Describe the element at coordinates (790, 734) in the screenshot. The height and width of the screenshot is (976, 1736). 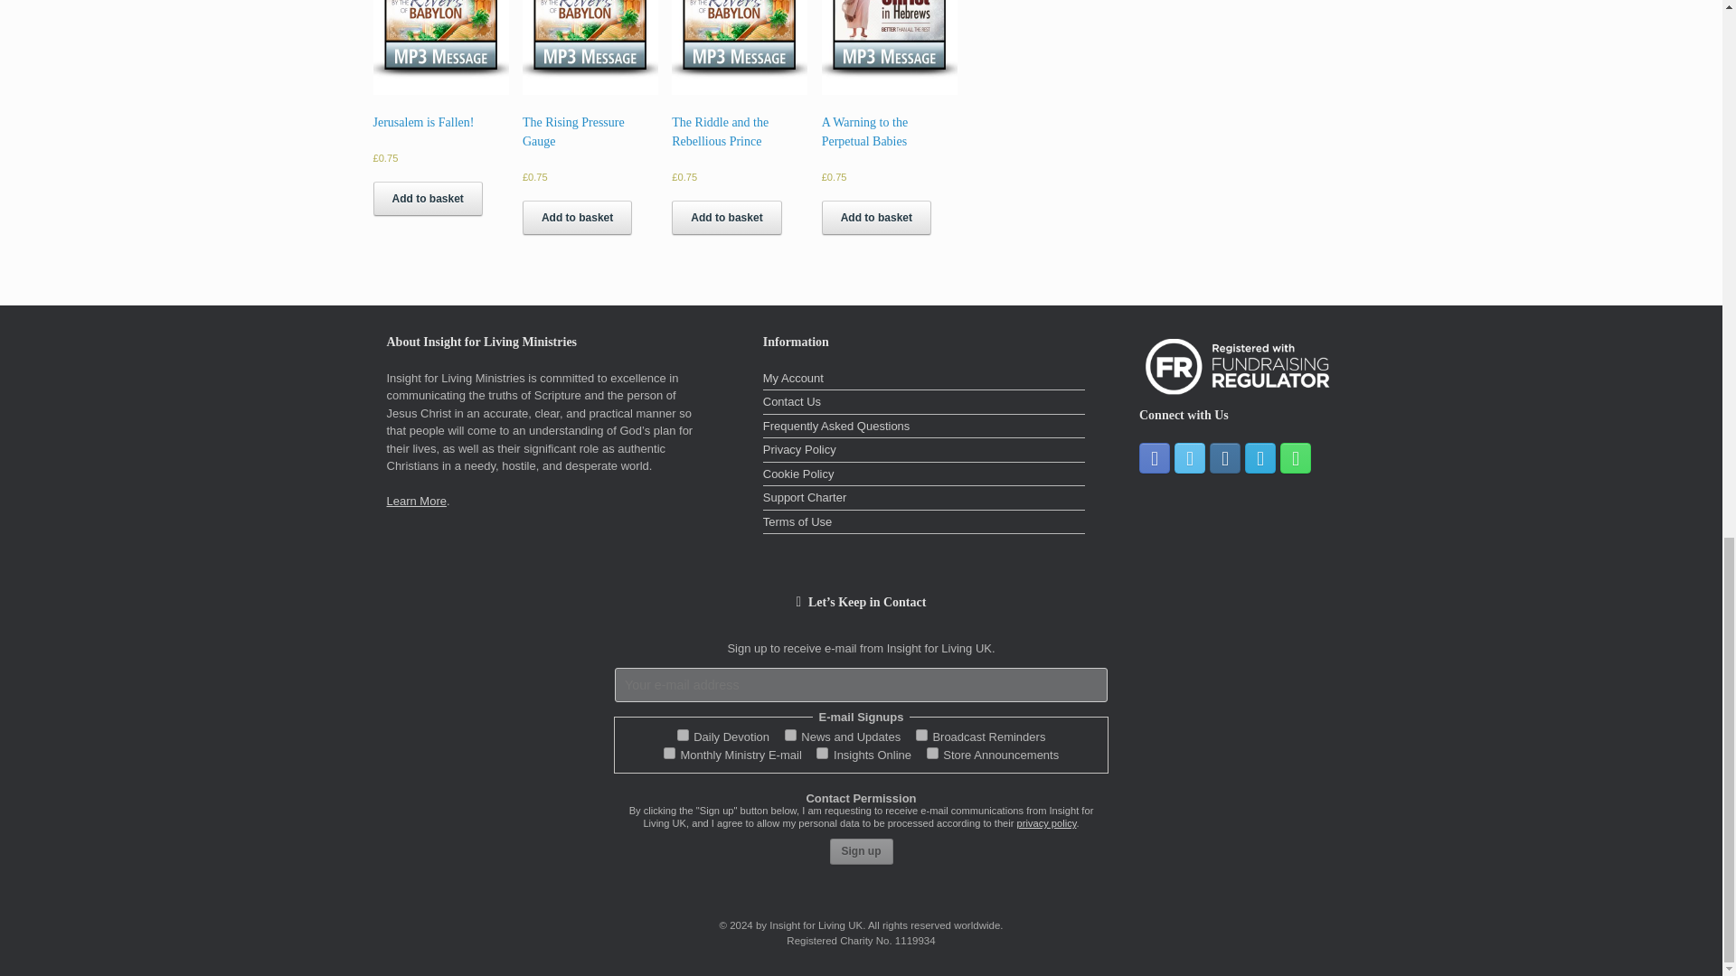
I see `8aa1cd39e9` at that location.